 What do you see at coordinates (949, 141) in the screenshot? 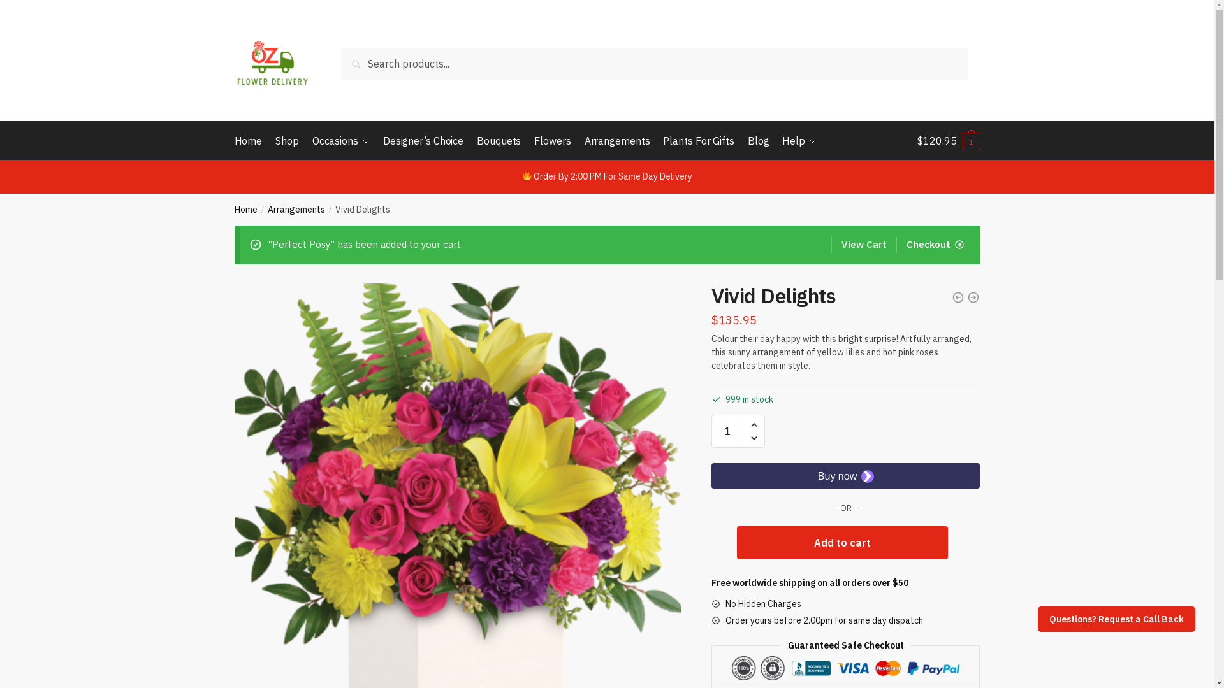
I see `$120.95 1` at bounding box center [949, 141].